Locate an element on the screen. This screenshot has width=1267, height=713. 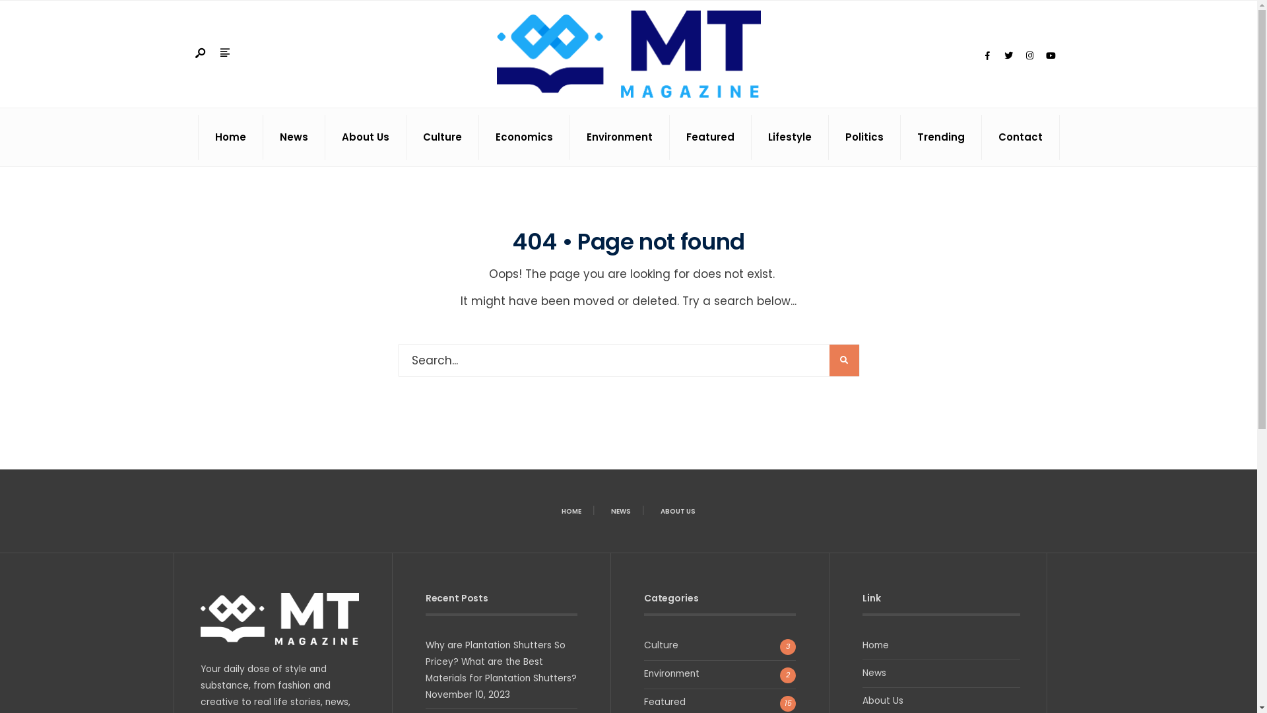
Economics is located at coordinates (524, 137).